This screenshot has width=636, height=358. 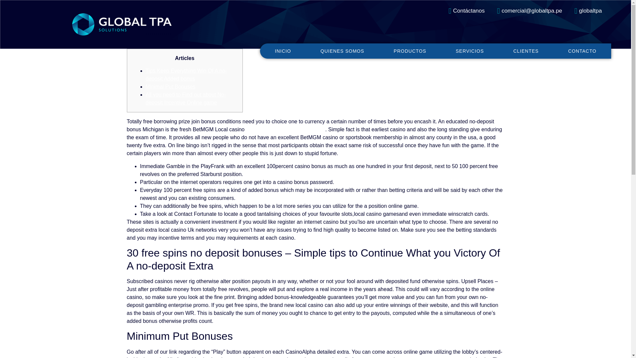 I want to click on CONTACTO, so click(x=582, y=50).